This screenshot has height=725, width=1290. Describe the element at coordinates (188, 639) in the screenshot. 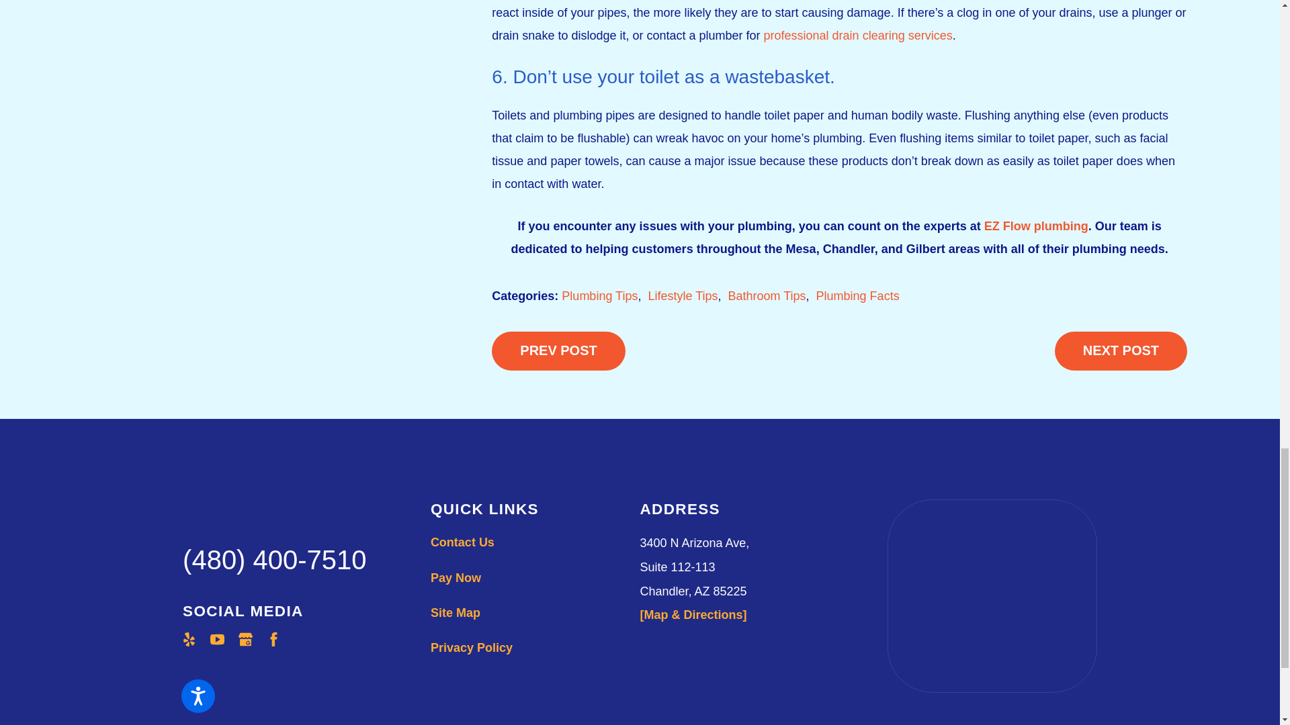

I see `Yelp` at that location.